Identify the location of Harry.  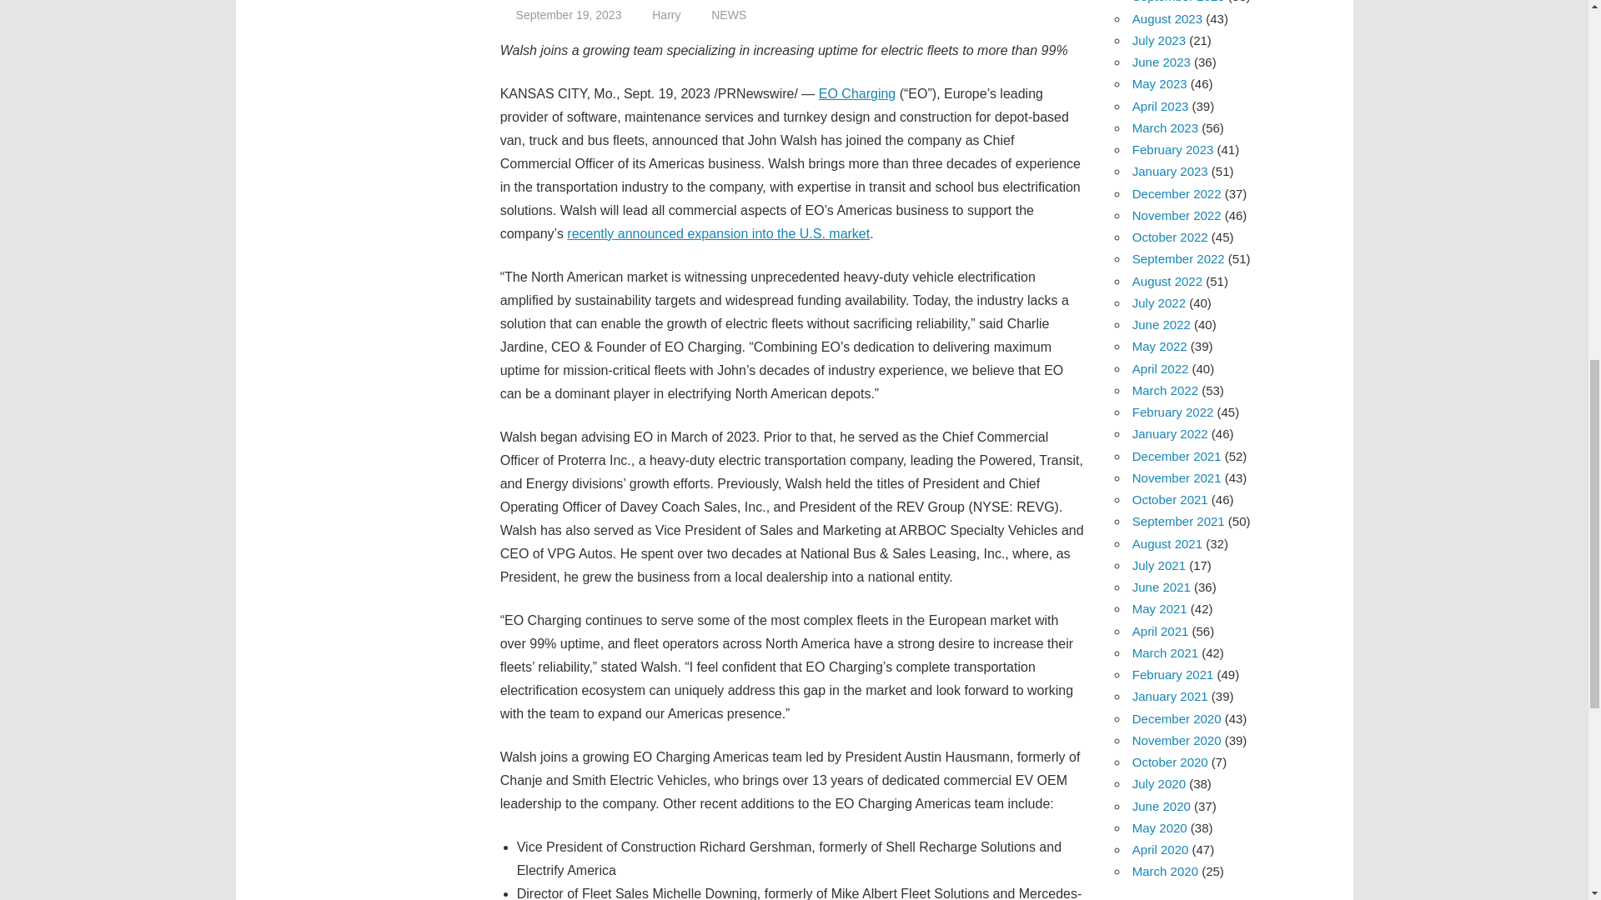
(665, 14).